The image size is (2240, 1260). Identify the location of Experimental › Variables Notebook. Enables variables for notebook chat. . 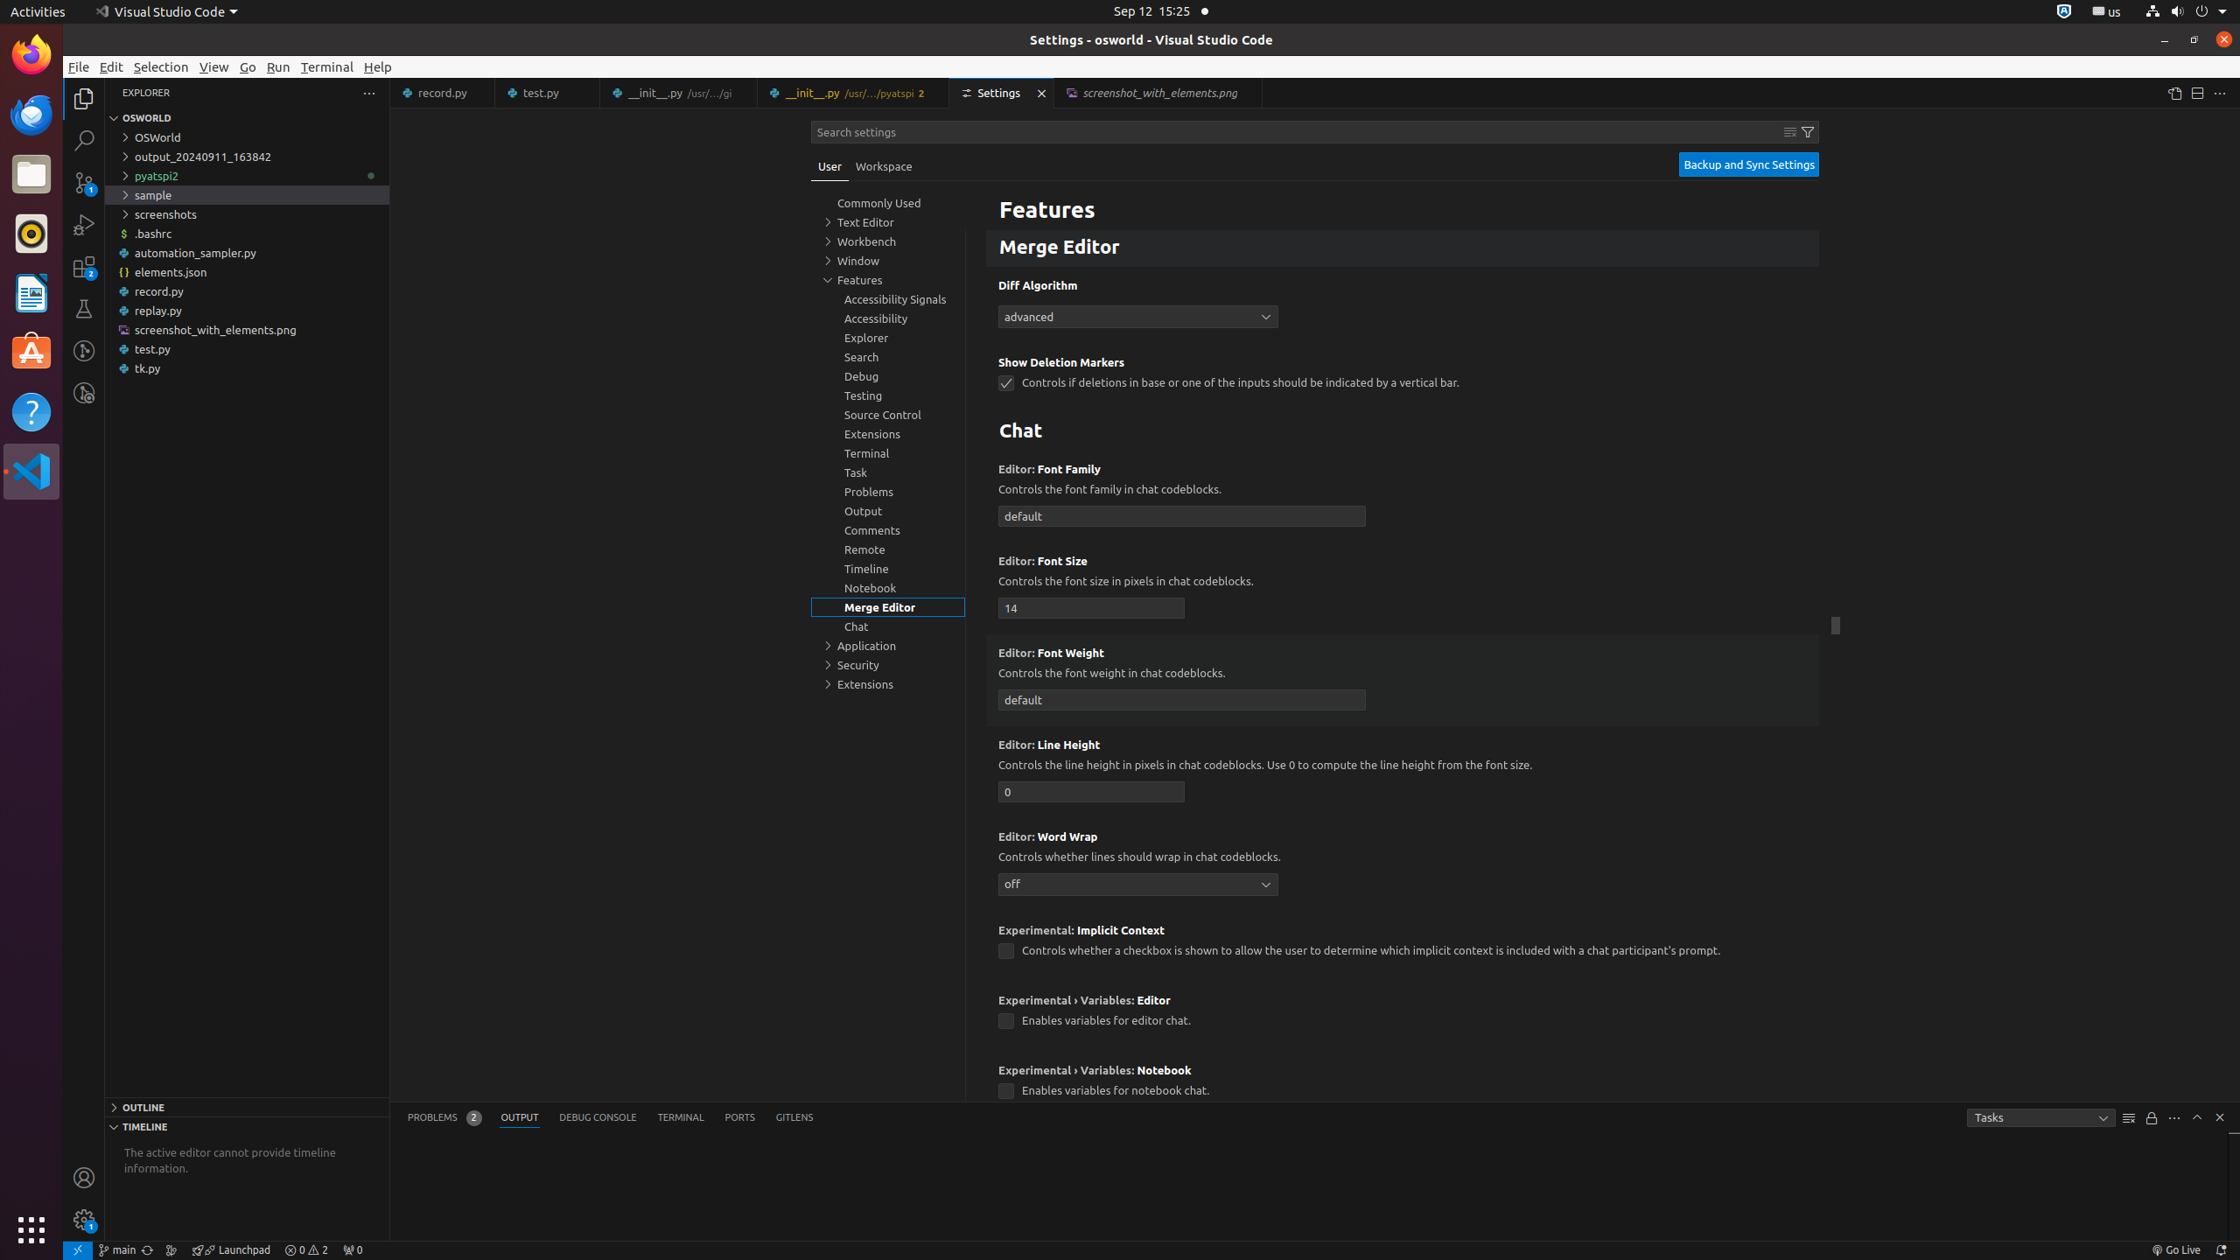
(1403, 1087).